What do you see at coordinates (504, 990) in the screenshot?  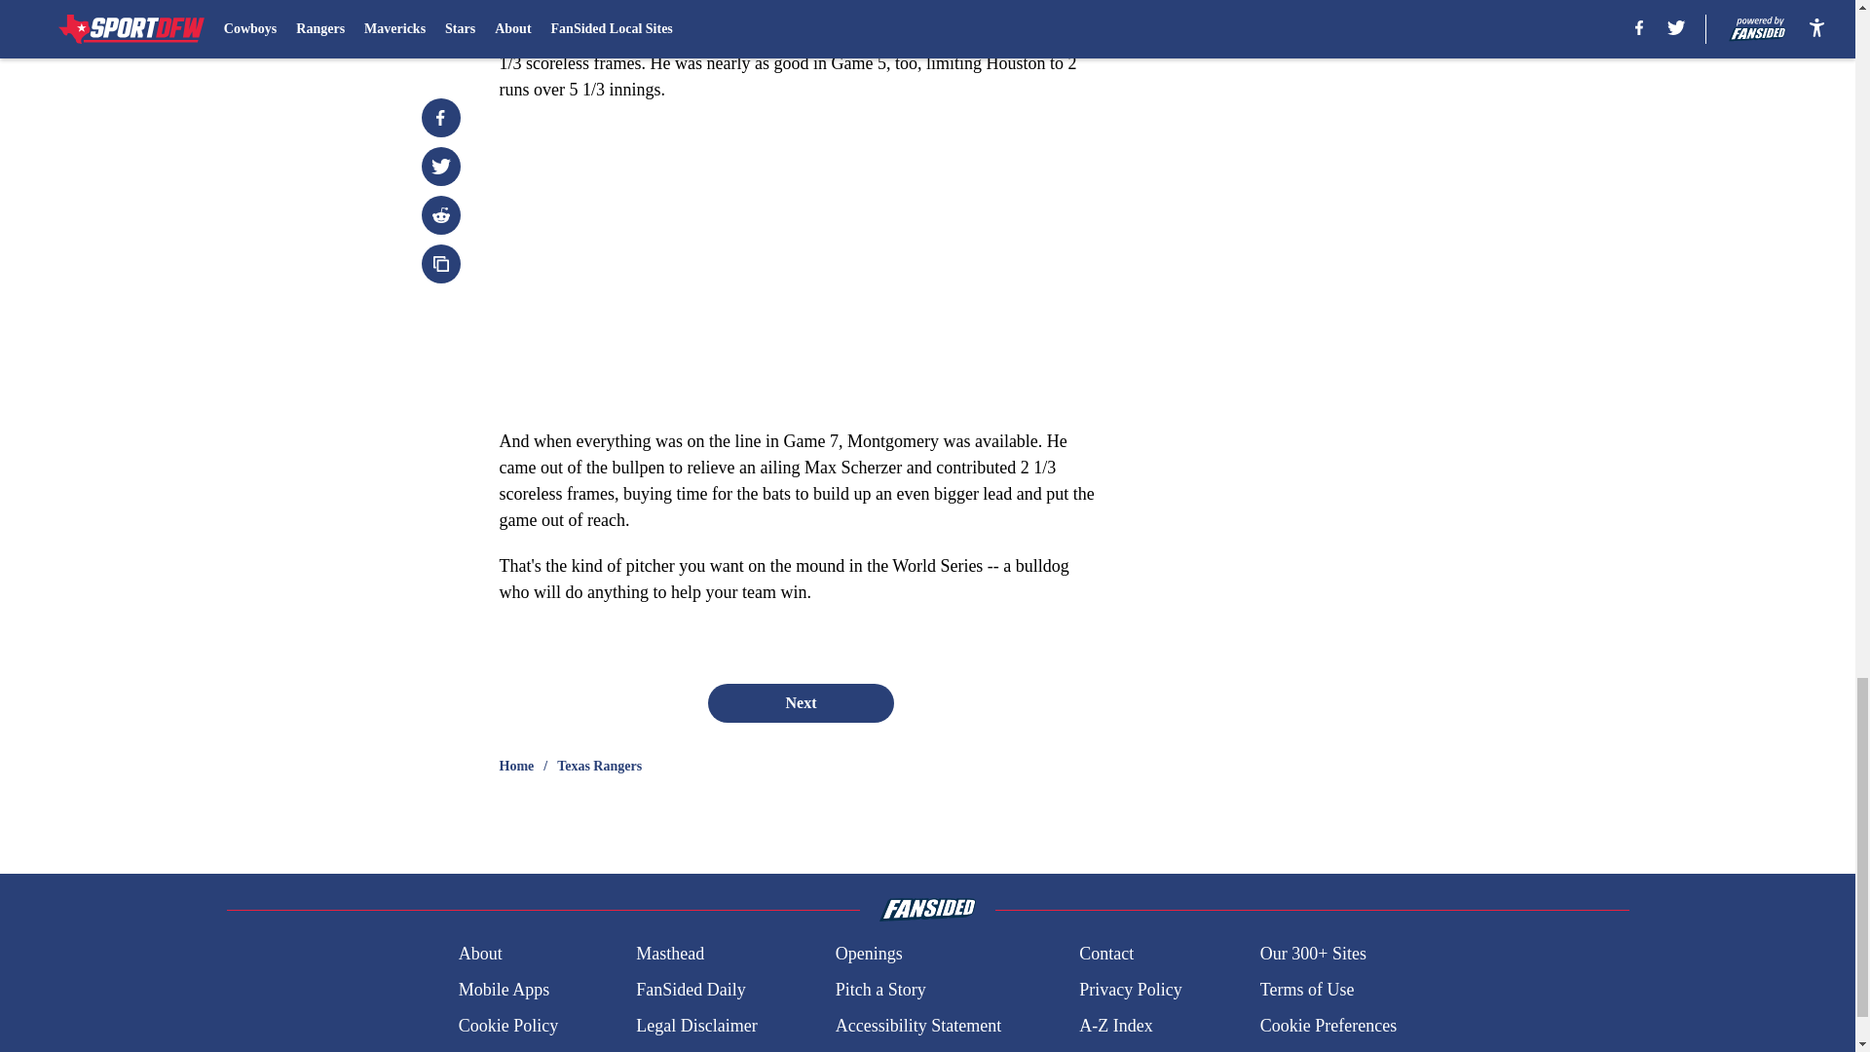 I see `Mobile Apps` at bounding box center [504, 990].